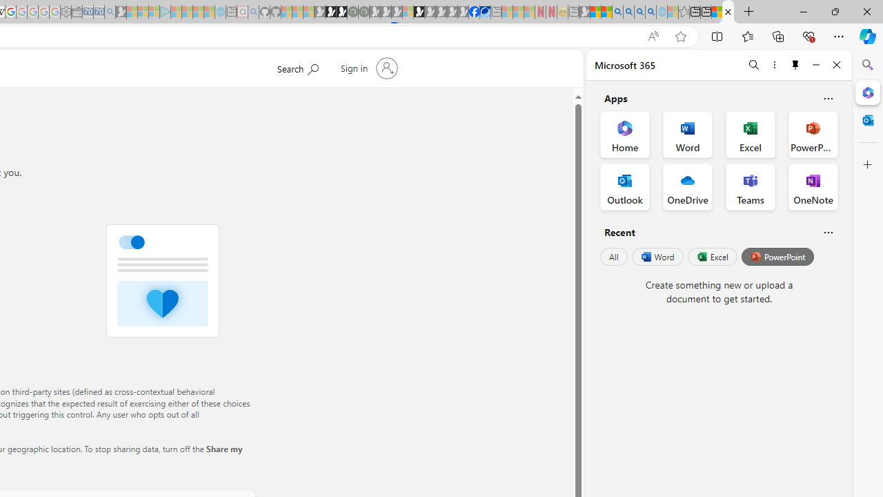 The height and width of the screenshot is (497, 883). Describe the element at coordinates (813, 186) in the screenshot. I see `OneNote Office App` at that location.